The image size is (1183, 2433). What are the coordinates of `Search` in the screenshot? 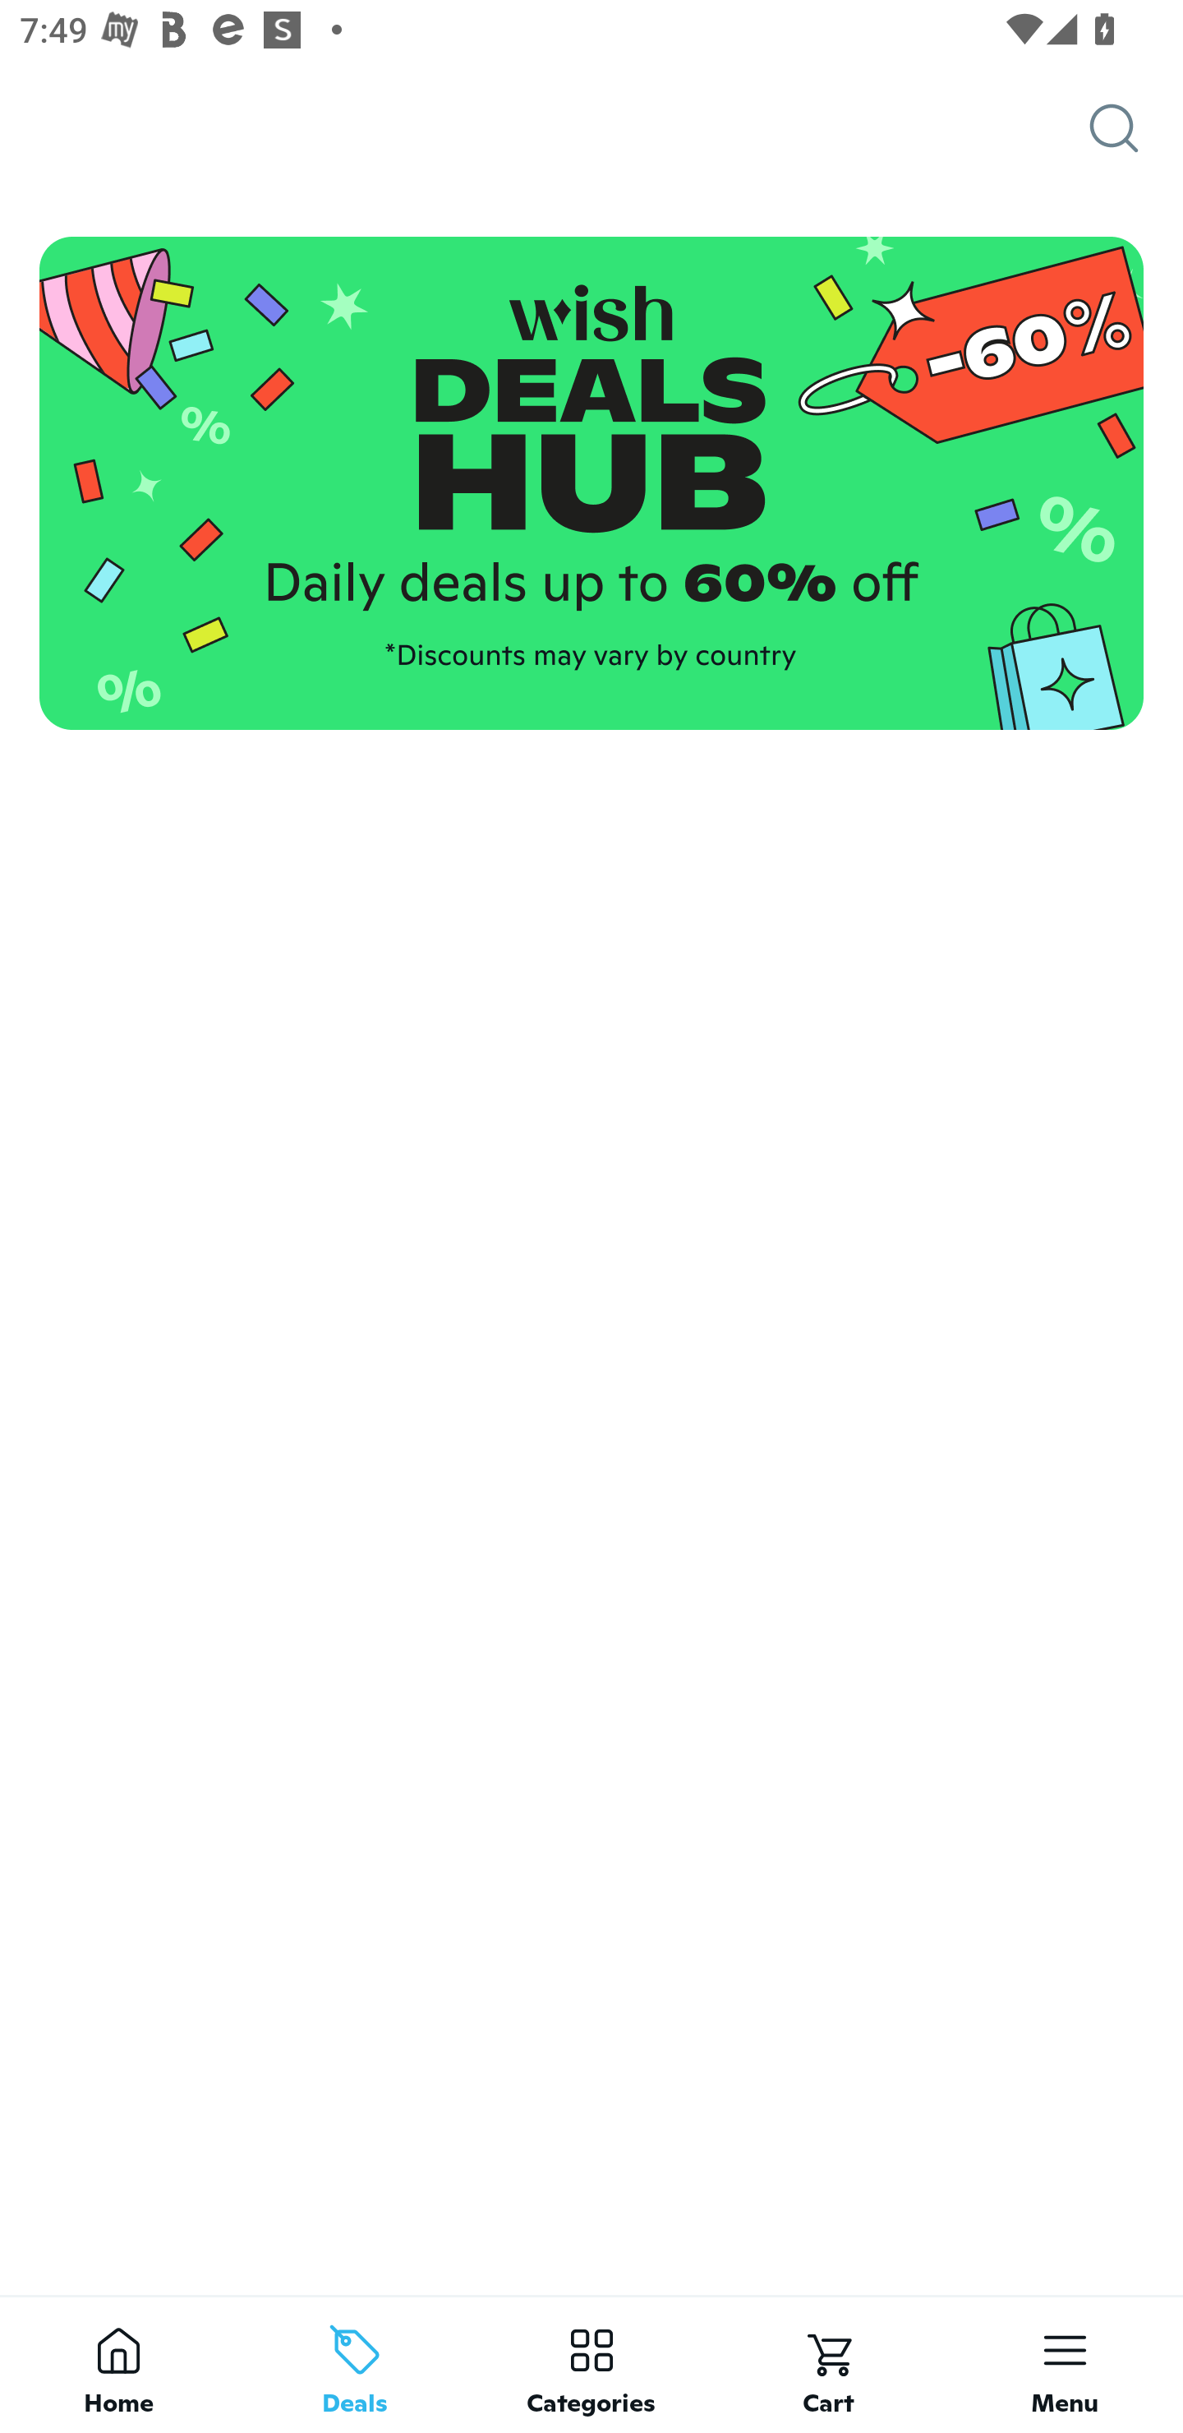 It's located at (1136, 128).